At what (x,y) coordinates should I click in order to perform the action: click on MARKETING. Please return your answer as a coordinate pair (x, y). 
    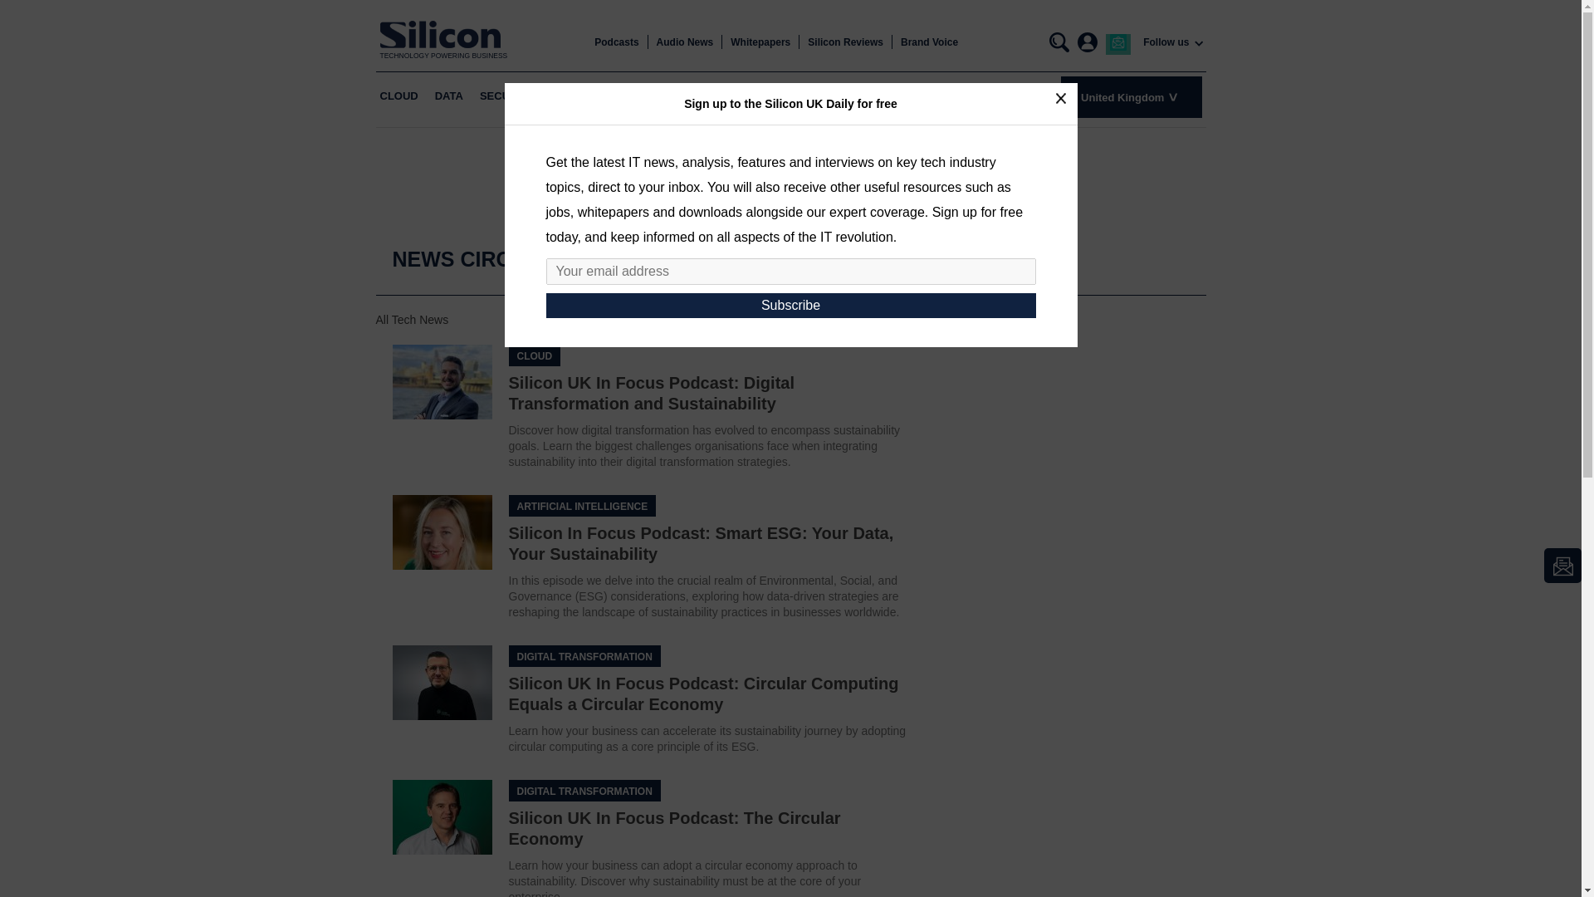
    Looking at the image, I should click on (584, 96).